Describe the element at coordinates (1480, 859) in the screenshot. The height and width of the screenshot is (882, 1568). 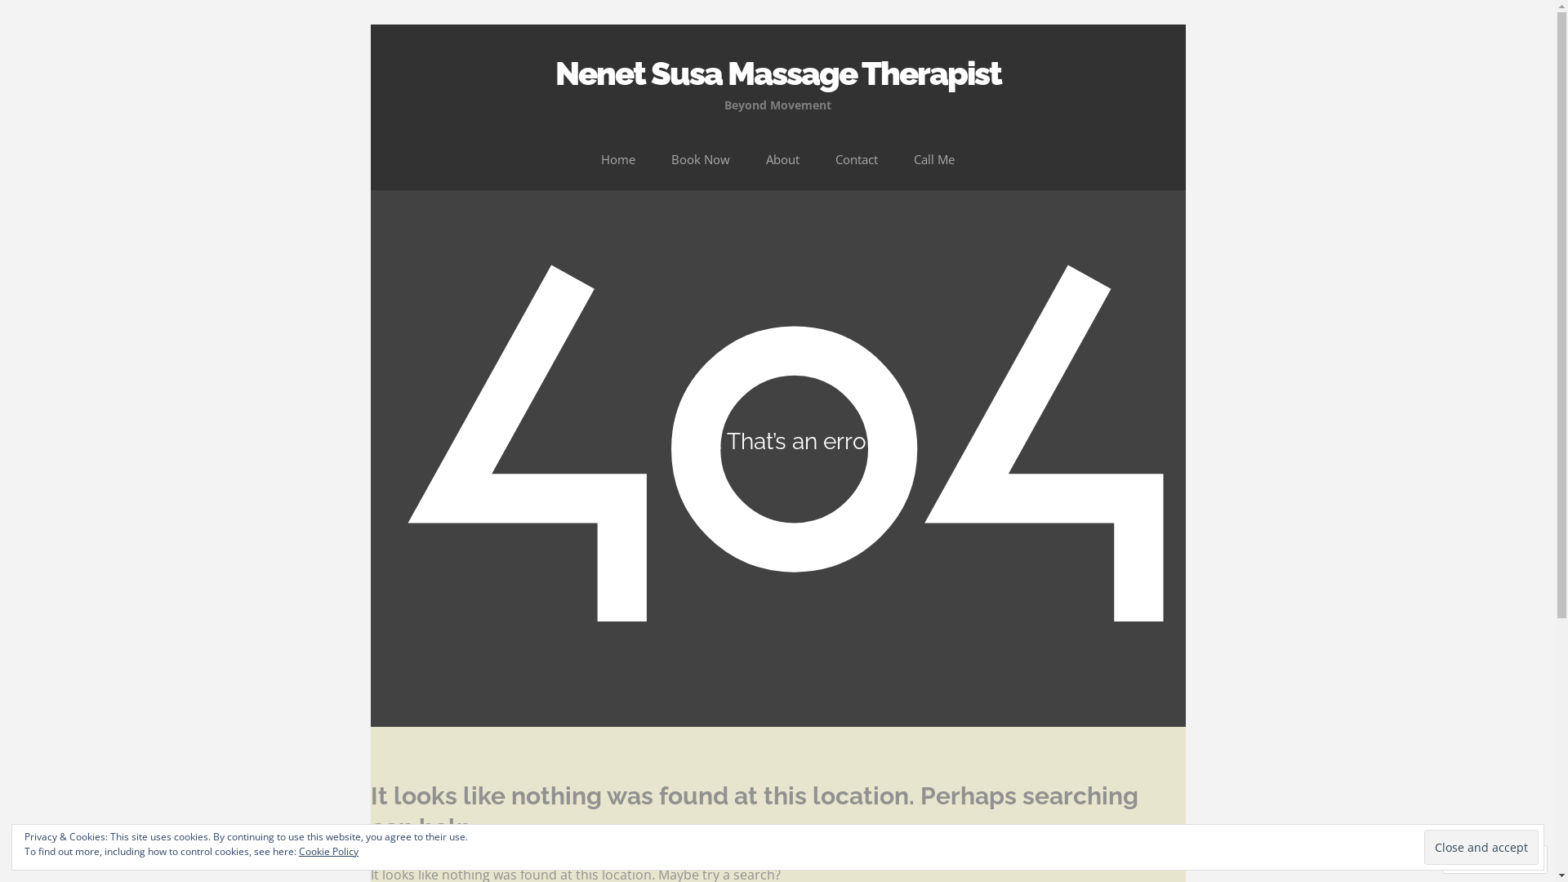
I see `Follow` at that location.